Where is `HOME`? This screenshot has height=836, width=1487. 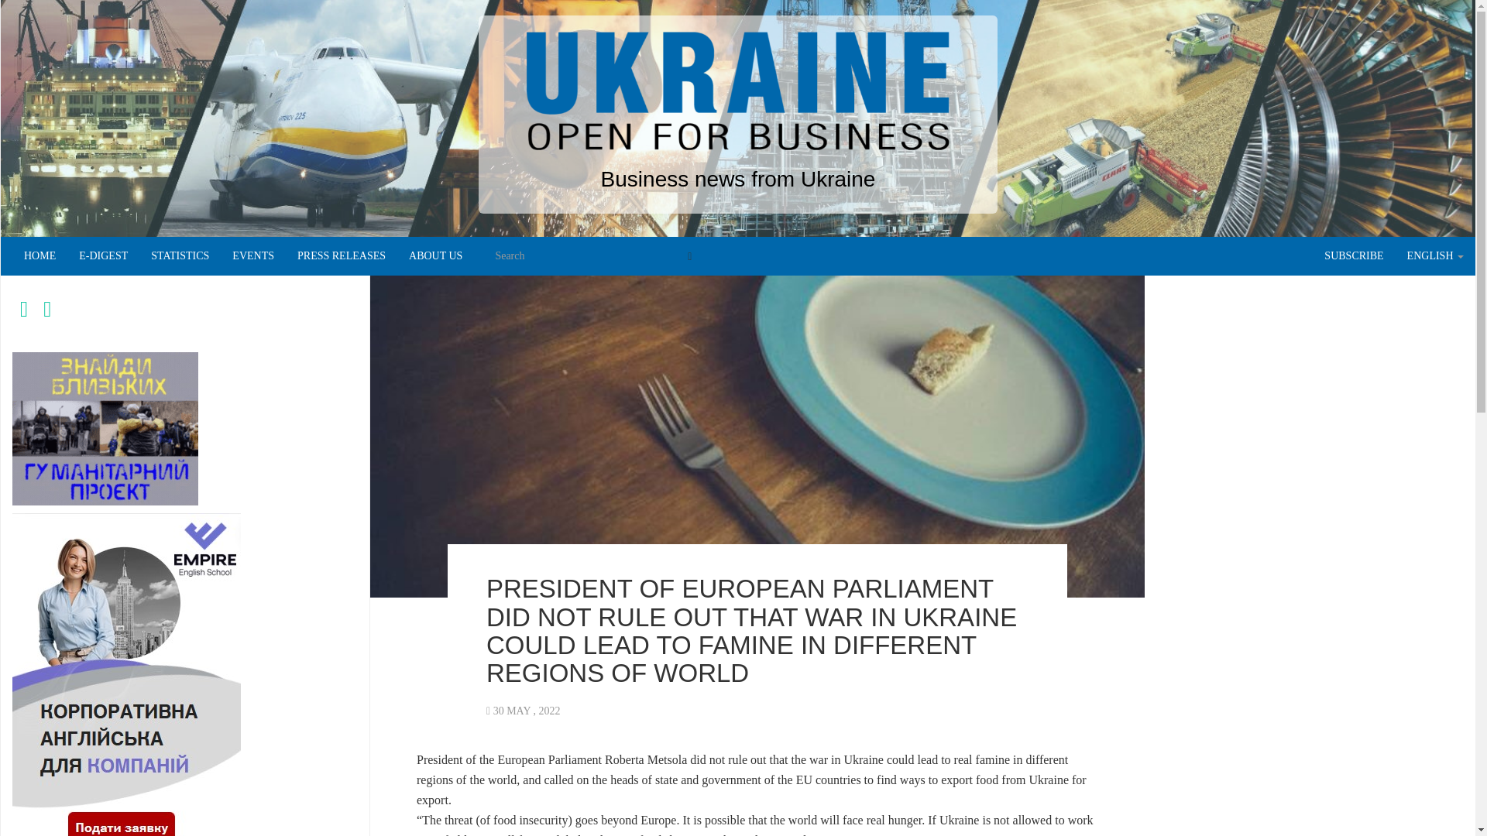
HOME is located at coordinates (39, 255).